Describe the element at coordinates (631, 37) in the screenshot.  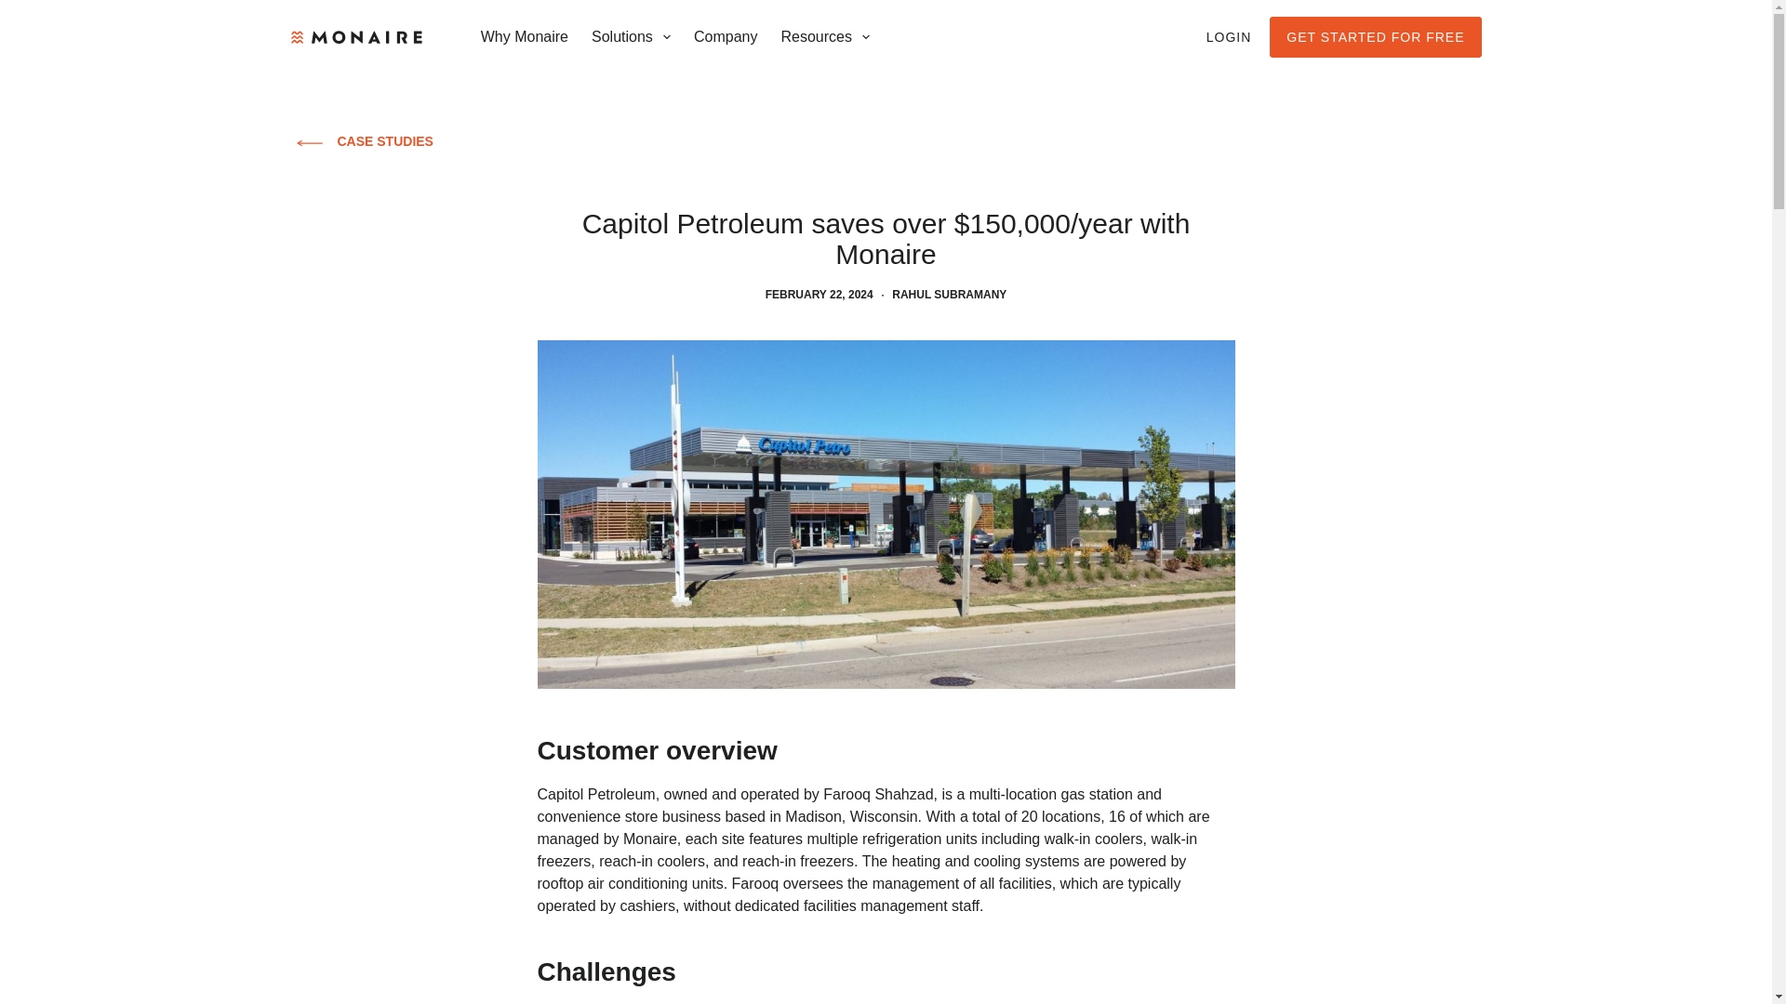
I see `Solutions` at that location.